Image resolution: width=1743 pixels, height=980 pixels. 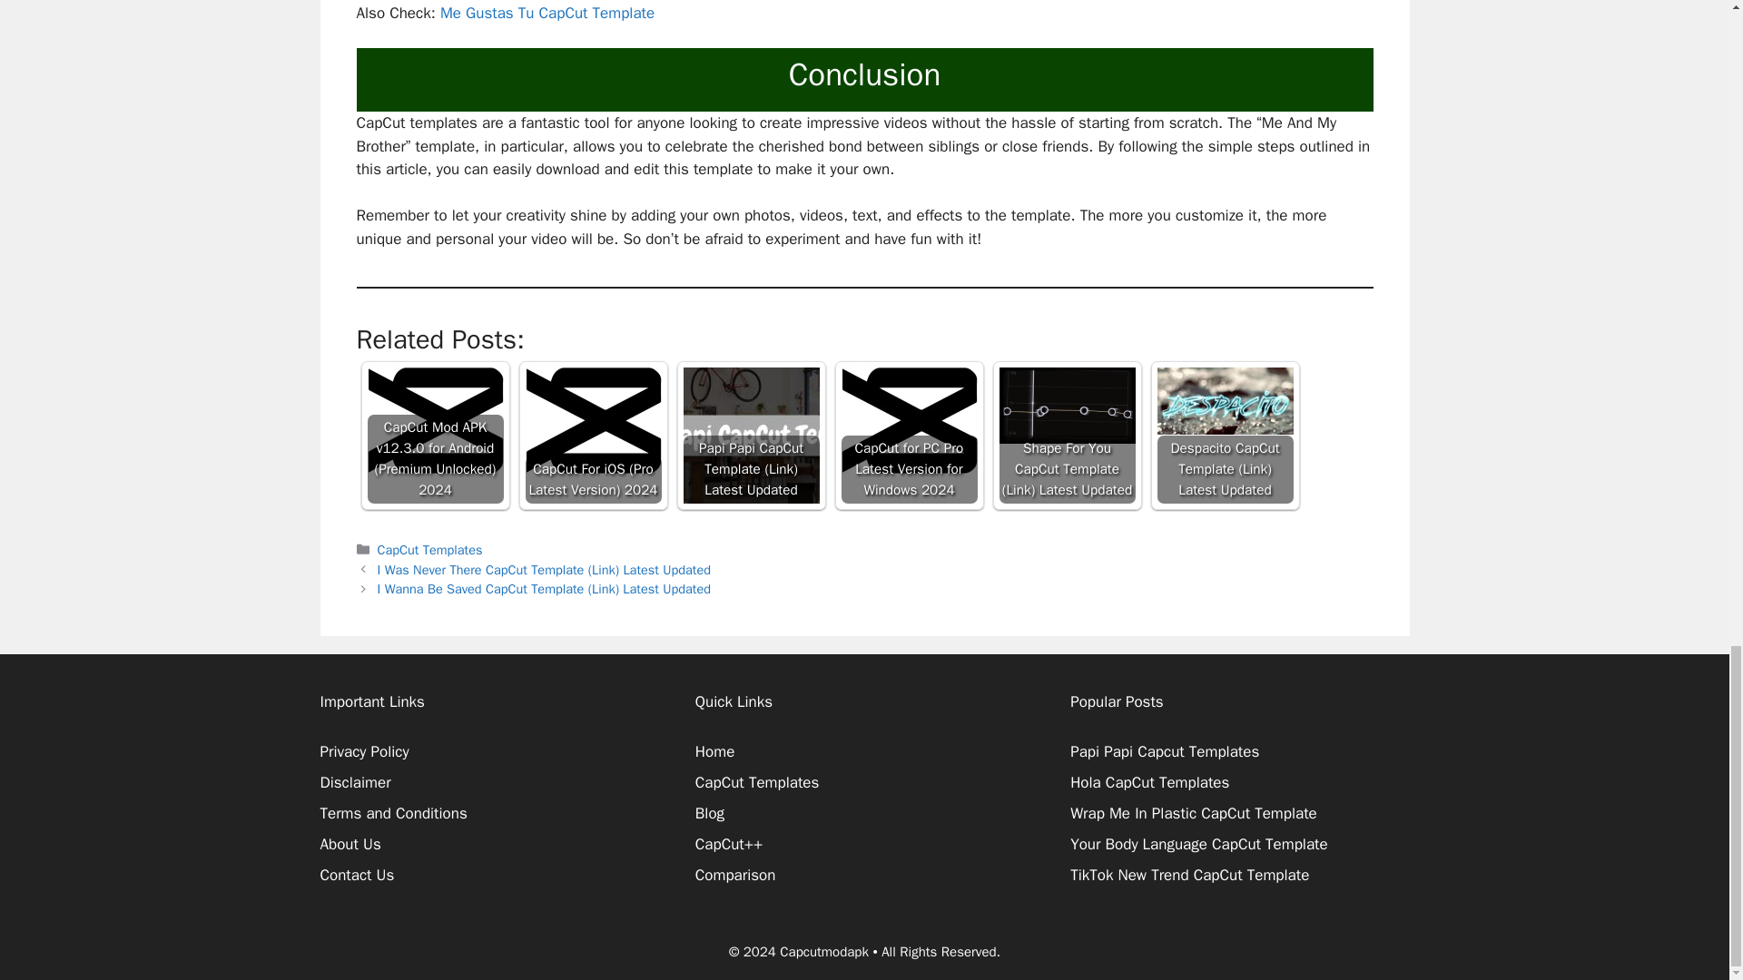 What do you see at coordinates (354, 782) in the screenshot?
I see `Disclaimer` at bounding box center [354, 782].